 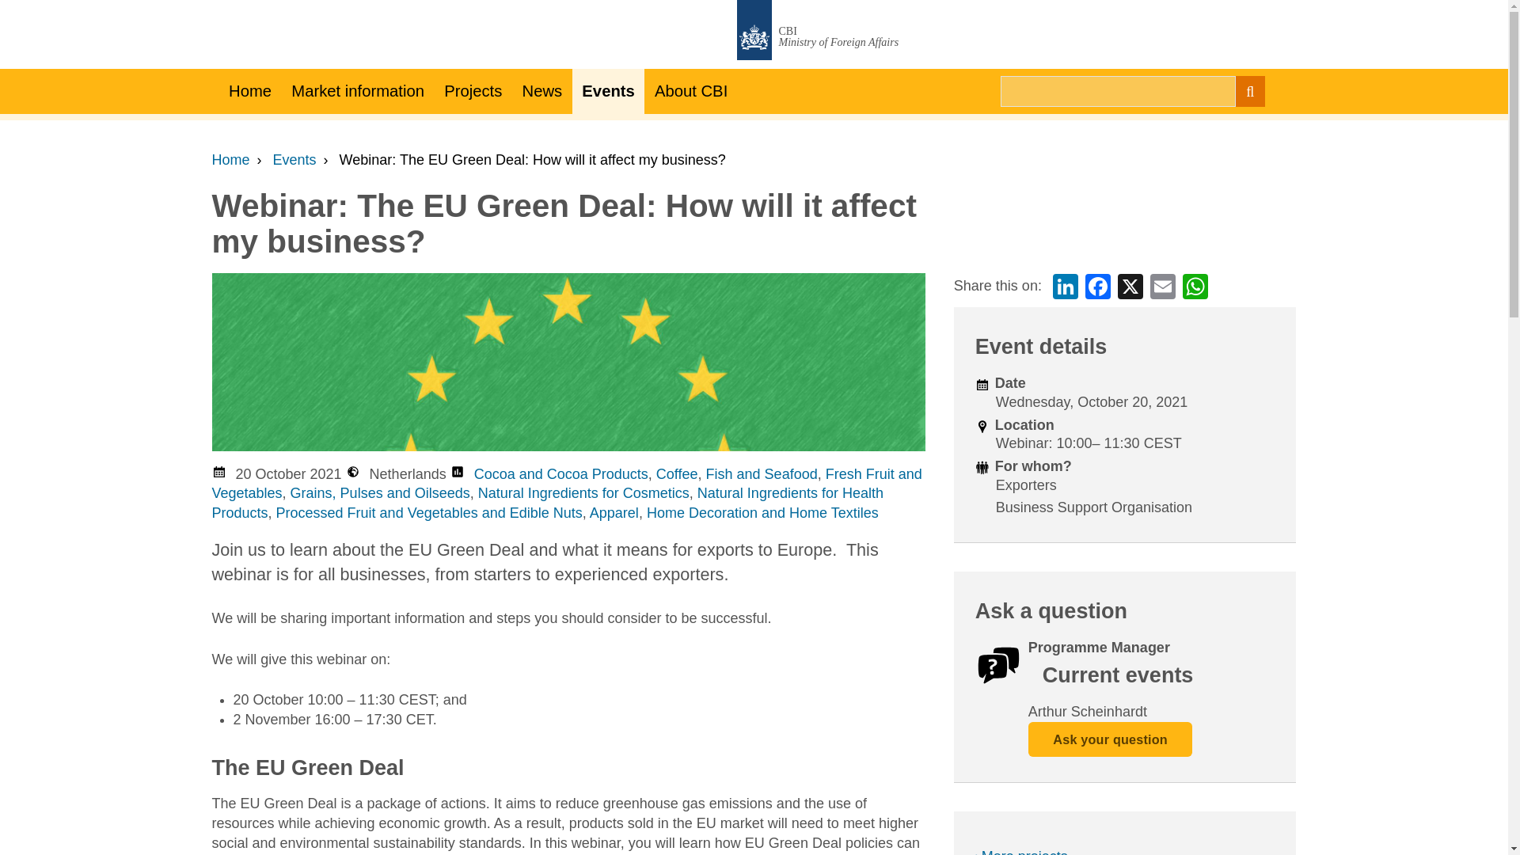 I want to click on Fish and Seafood, so click(x=762, y=473).